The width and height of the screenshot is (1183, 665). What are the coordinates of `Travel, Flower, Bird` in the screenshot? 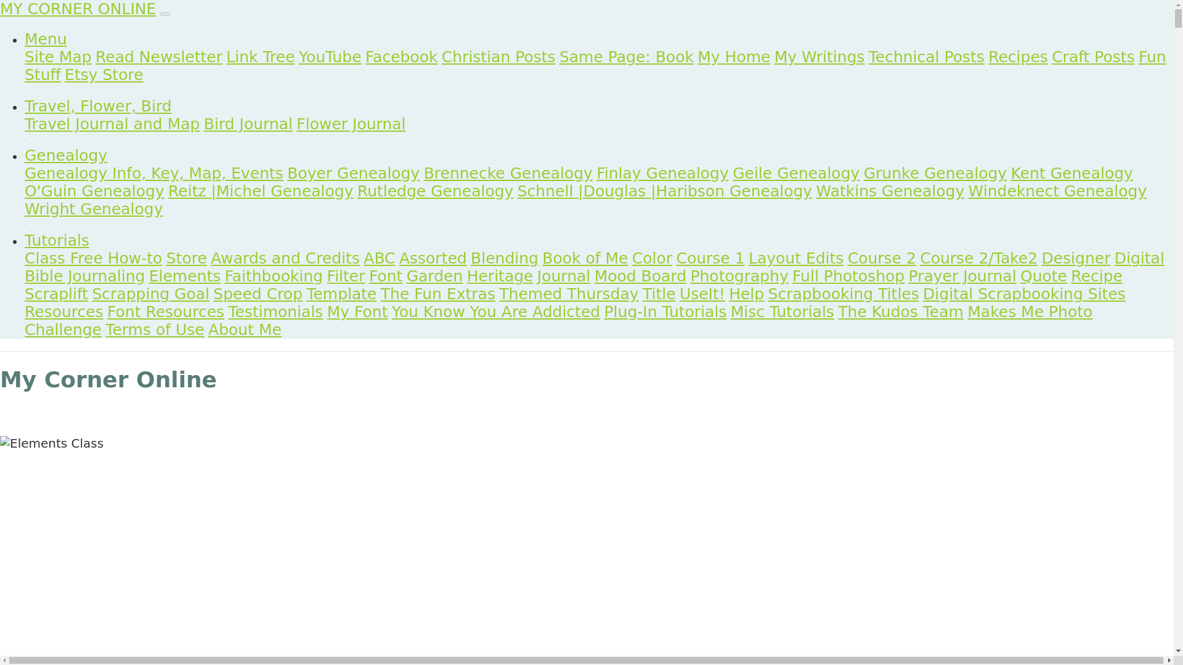 It's located at (98, 106).